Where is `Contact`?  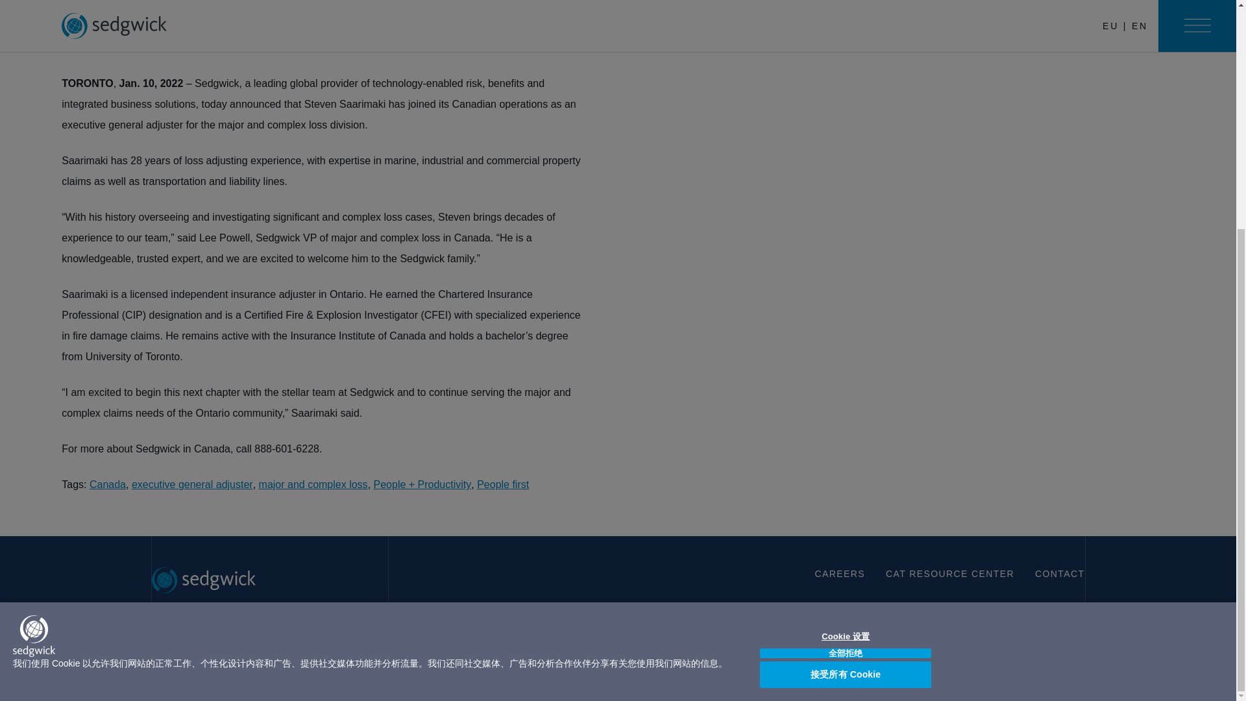
Contact is located at coordinates (1059, 574).